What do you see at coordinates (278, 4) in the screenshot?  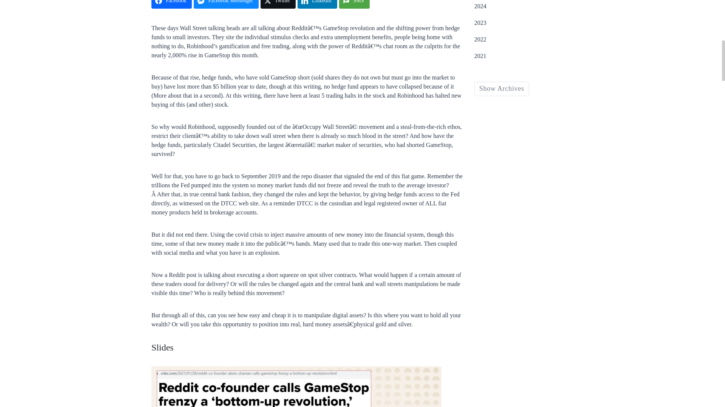 I see `Share on Twitter` at bounding box center [278, 4].